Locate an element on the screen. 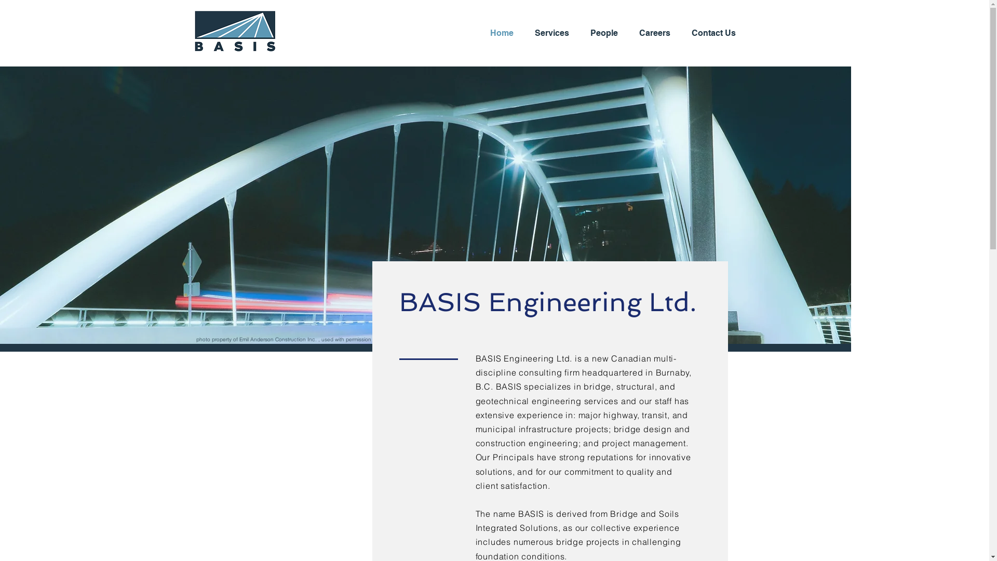  Services is located at coordinates (554, 33).